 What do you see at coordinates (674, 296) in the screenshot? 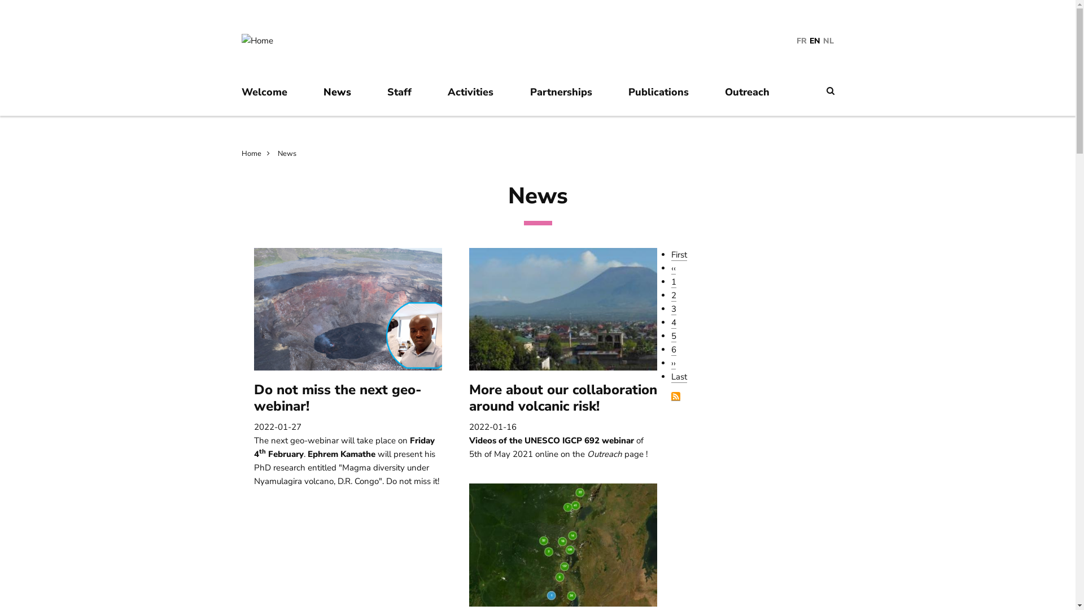
I see `Page
2` at bounding box center [674, 296].